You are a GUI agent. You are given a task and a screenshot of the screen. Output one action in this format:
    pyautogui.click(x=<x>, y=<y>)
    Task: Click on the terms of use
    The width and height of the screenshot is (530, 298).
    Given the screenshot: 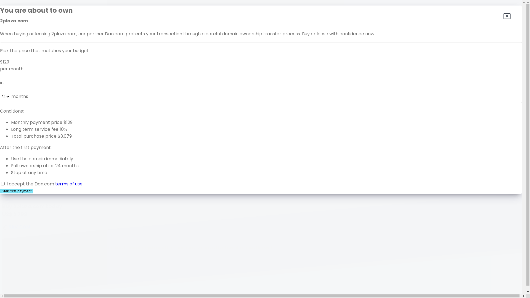 What is the action you would take?
    pyautogui.click(x=69, y=184)
    